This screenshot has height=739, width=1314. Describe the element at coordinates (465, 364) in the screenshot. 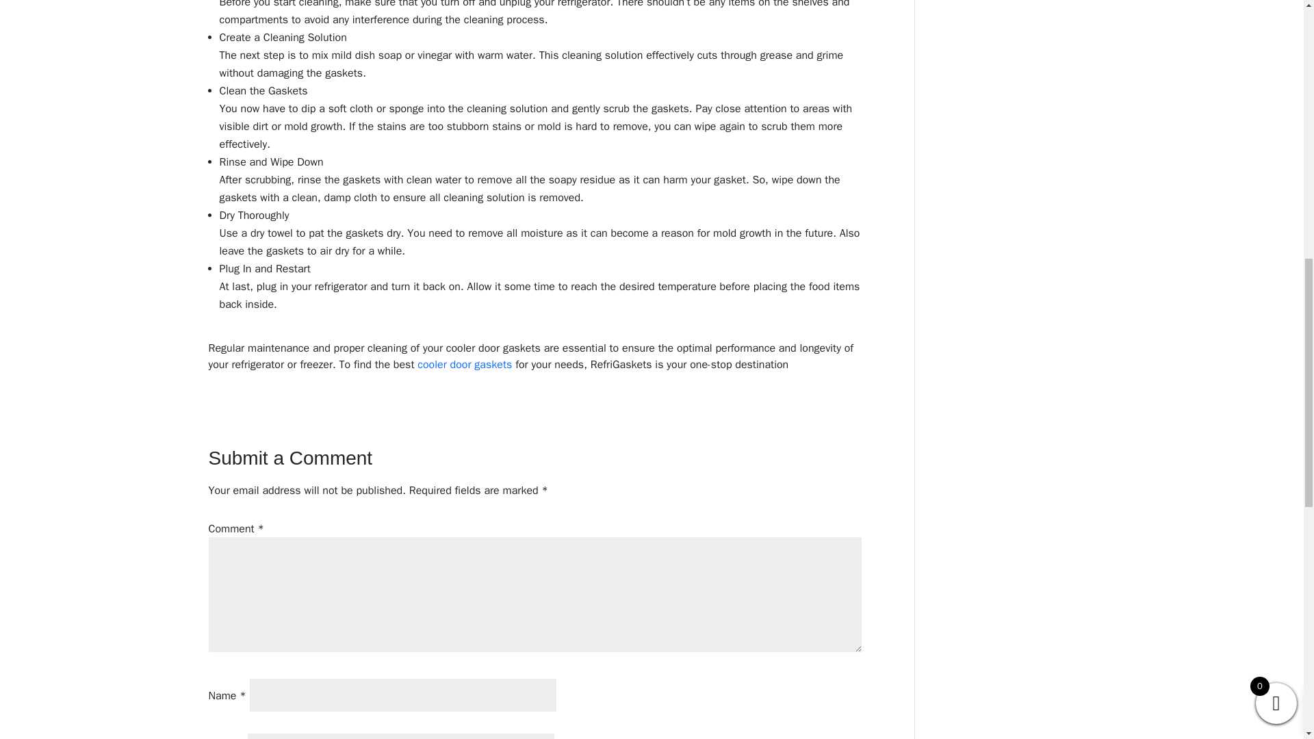

I see `cooler door gaskets` at that location.